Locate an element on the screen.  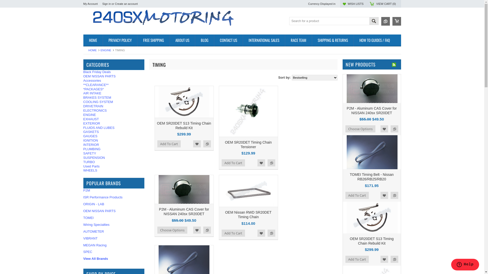
P2M - Aluminum CAS Cover for NISSAN 240sx SR20DET is located at coordinates (372, 111).